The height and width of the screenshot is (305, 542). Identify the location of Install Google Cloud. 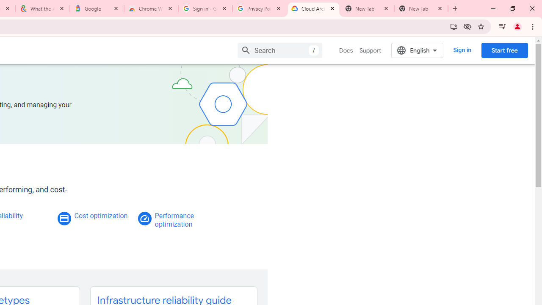
(454, 26).